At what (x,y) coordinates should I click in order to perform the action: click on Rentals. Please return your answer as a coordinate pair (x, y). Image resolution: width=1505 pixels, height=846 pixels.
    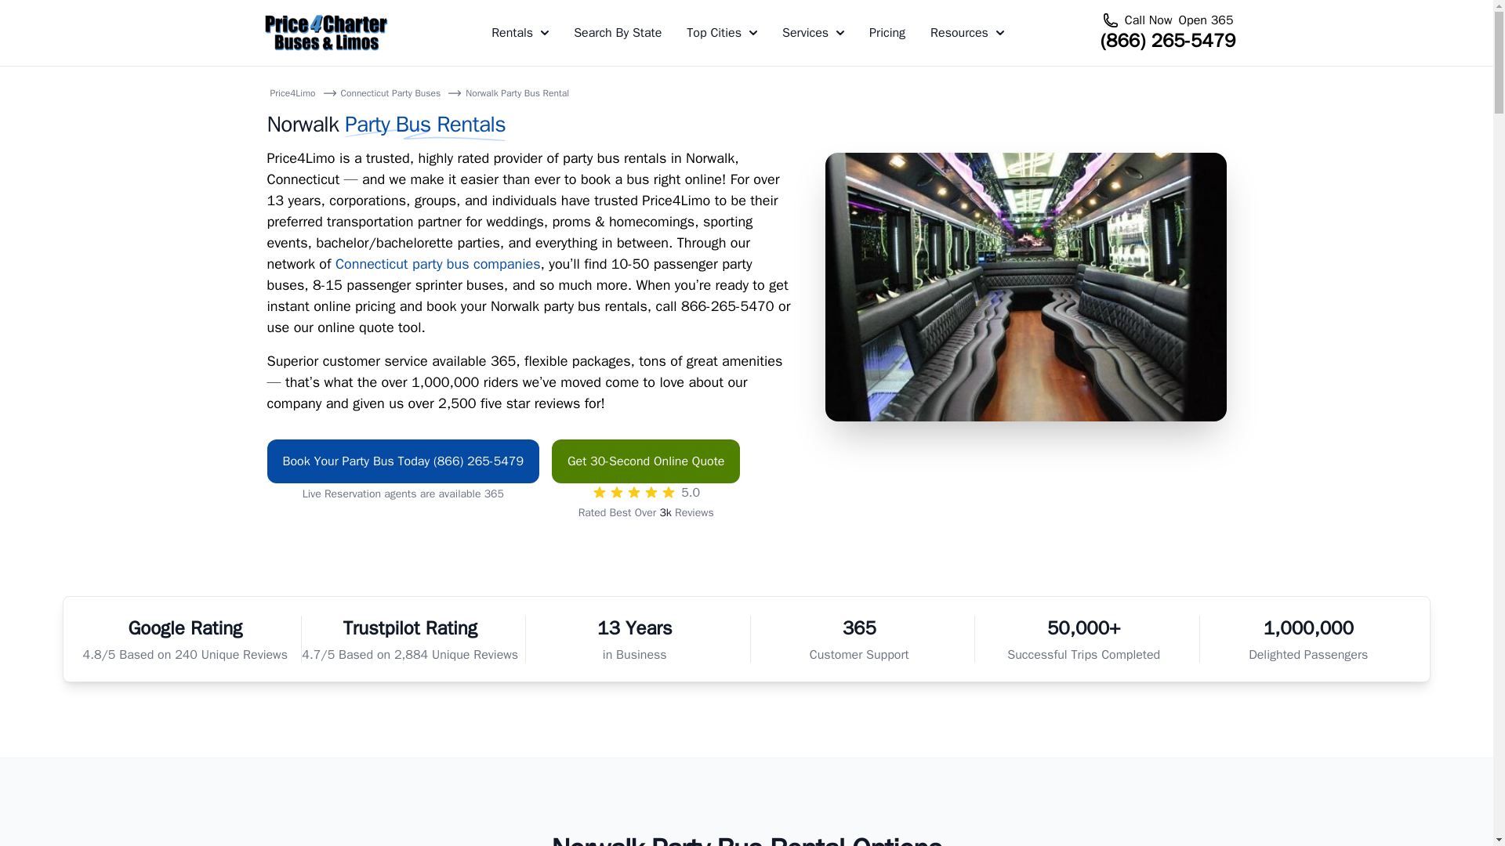
    Looking at the image, I should click on (520, 33).